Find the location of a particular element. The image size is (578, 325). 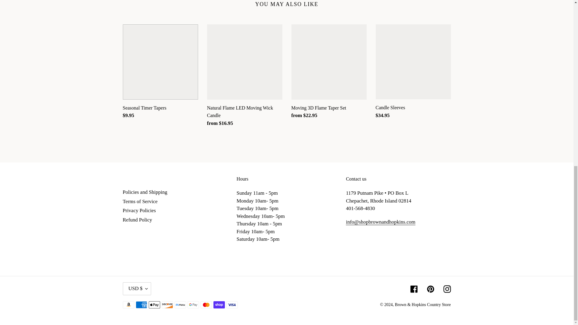

Refund Policy is located at coordinates (137, 220).